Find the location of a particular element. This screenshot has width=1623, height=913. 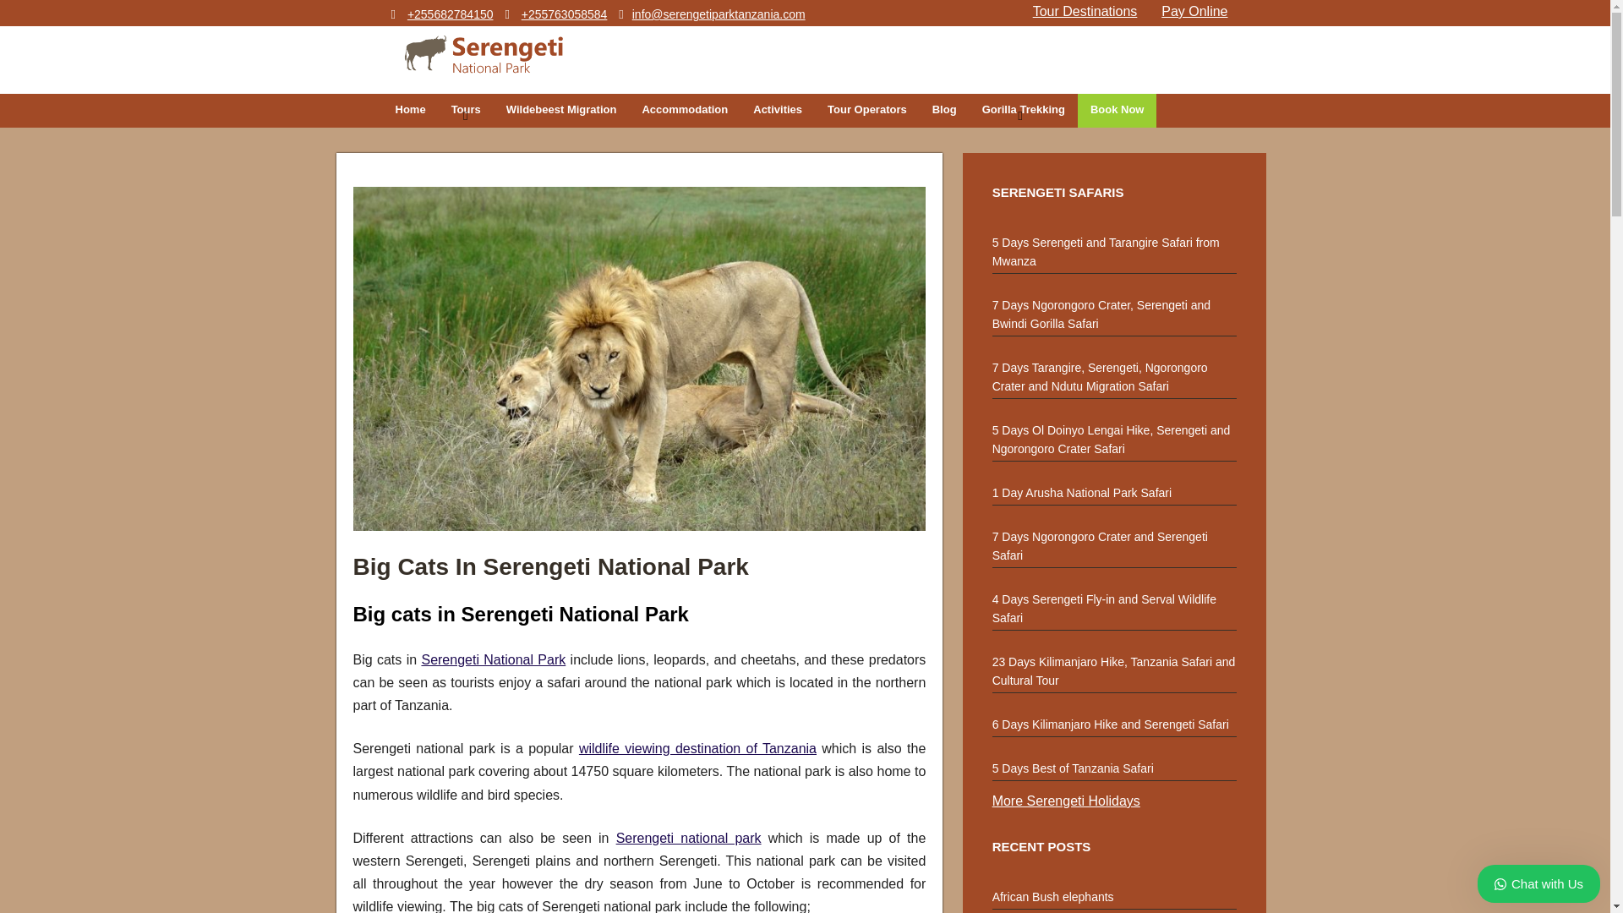

Gorilla Trekking is located at coordinates (1023, 111).